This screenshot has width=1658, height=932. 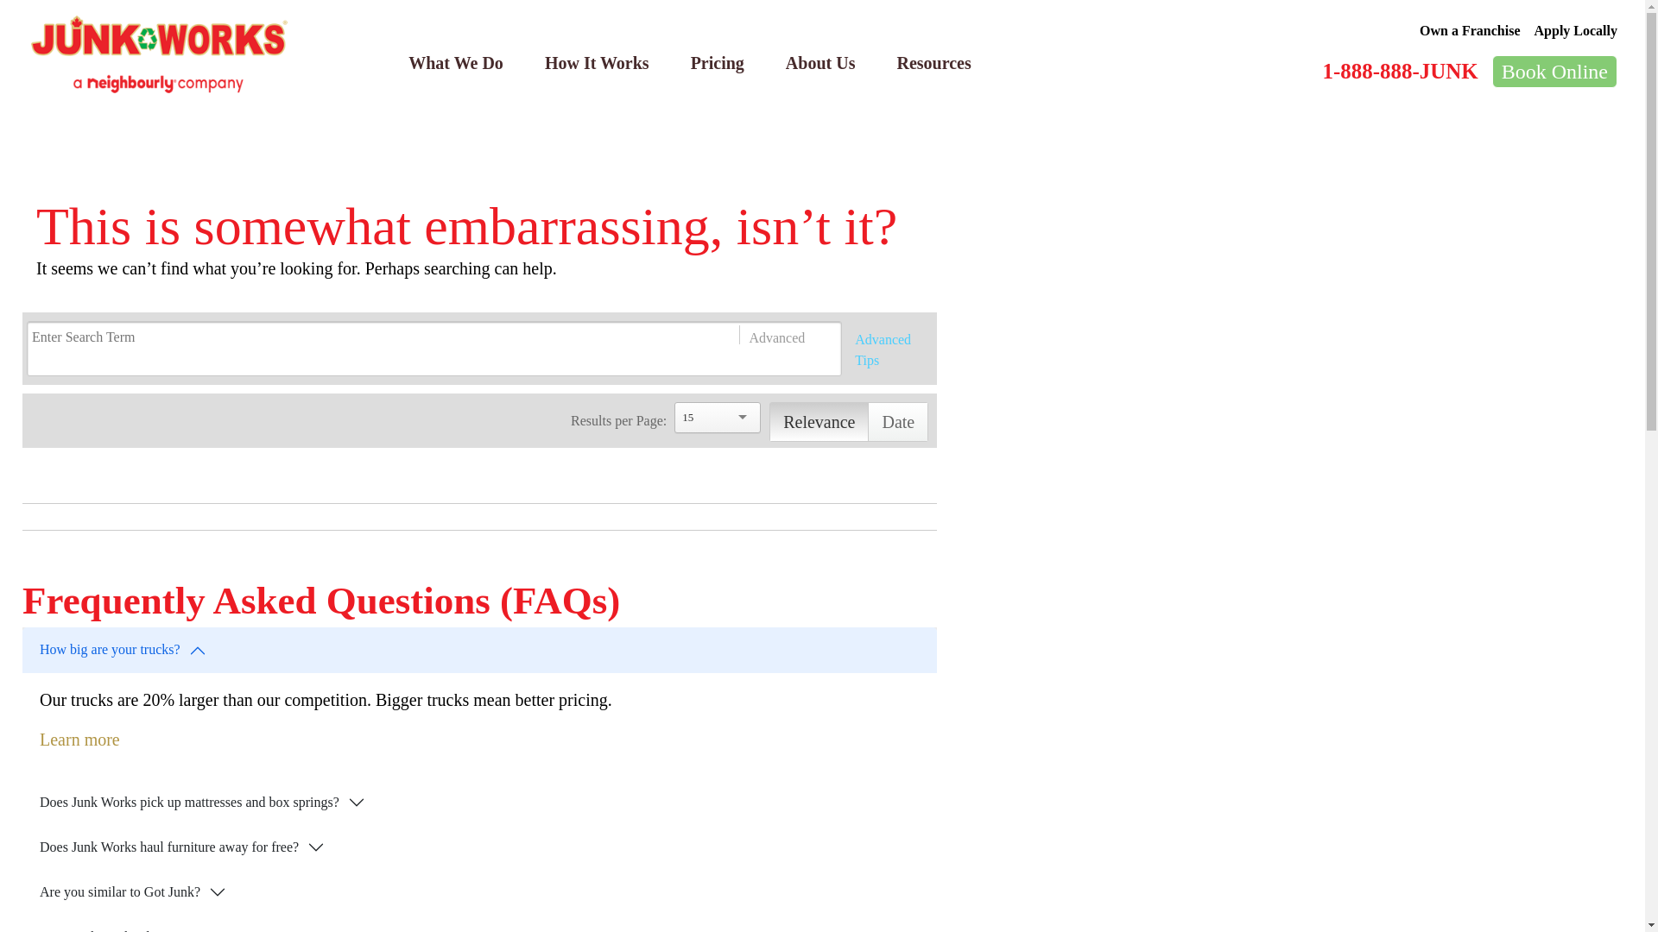 I want to click on Pricing, so click(x=717, y=62).